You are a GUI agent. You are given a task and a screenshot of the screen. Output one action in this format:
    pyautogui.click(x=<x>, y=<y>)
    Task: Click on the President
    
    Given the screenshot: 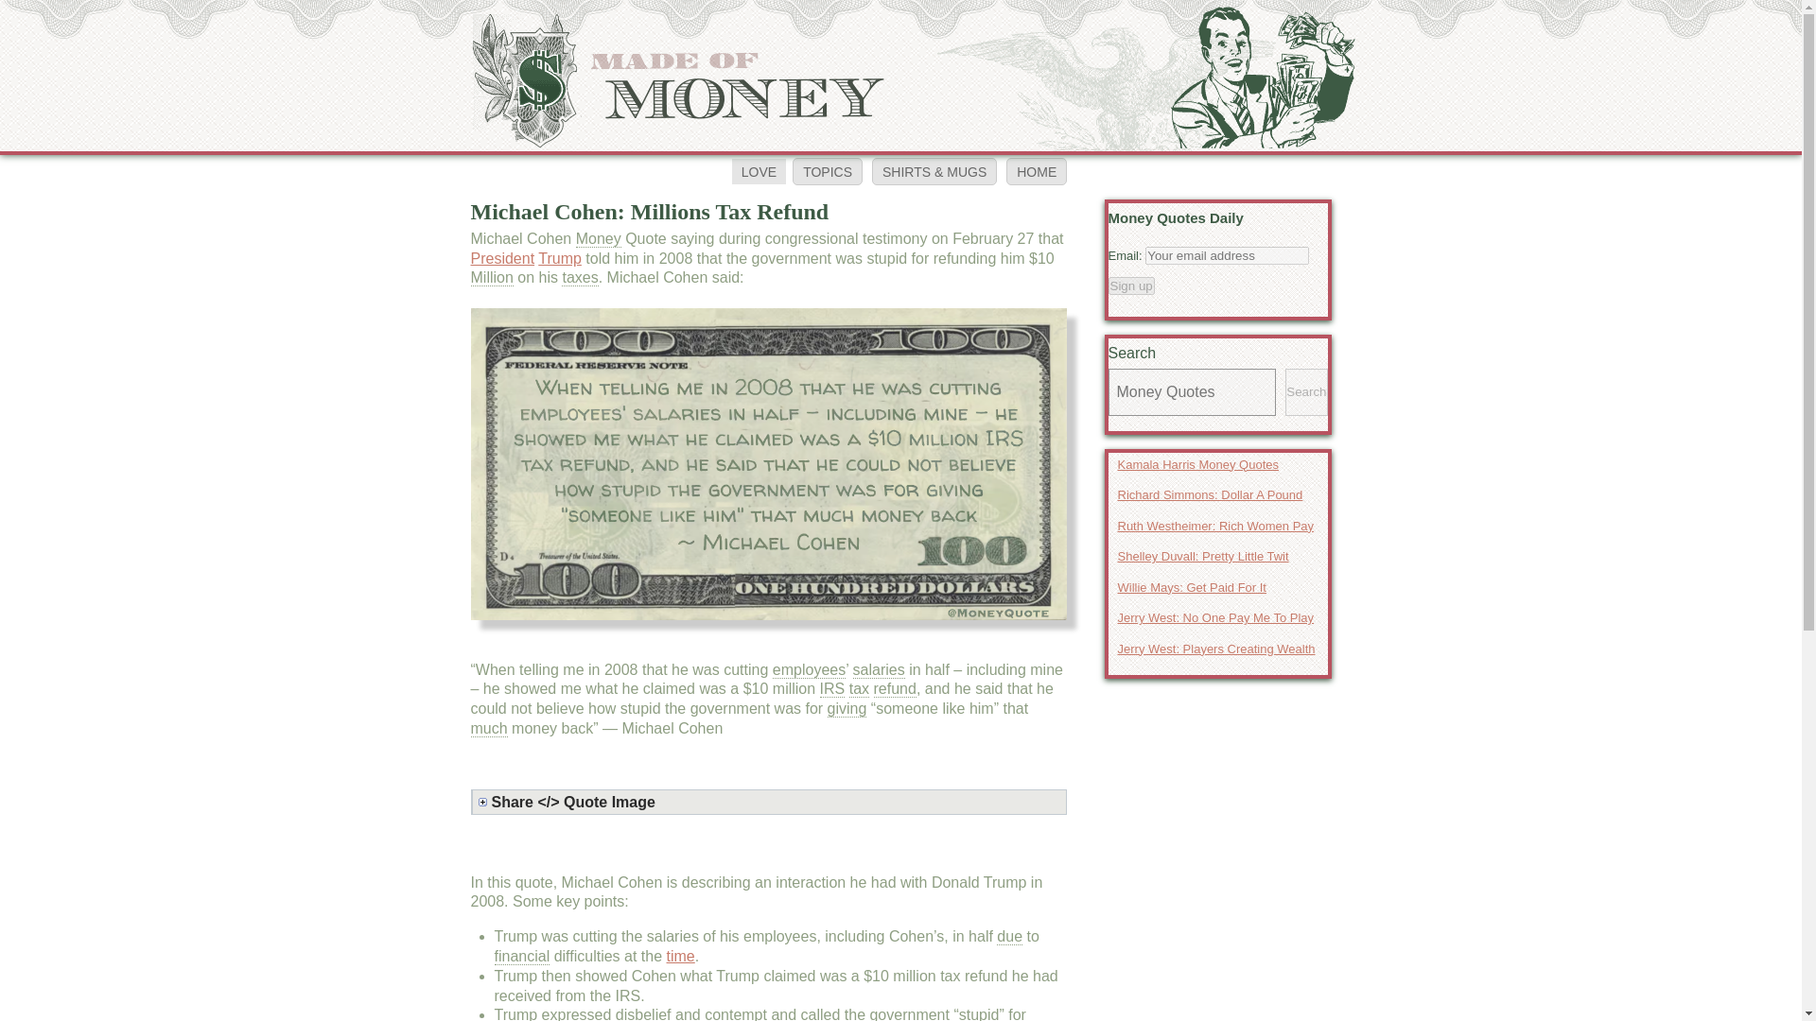 What is the action you would take?
    pyautogui.click(x=503, y=257)
    